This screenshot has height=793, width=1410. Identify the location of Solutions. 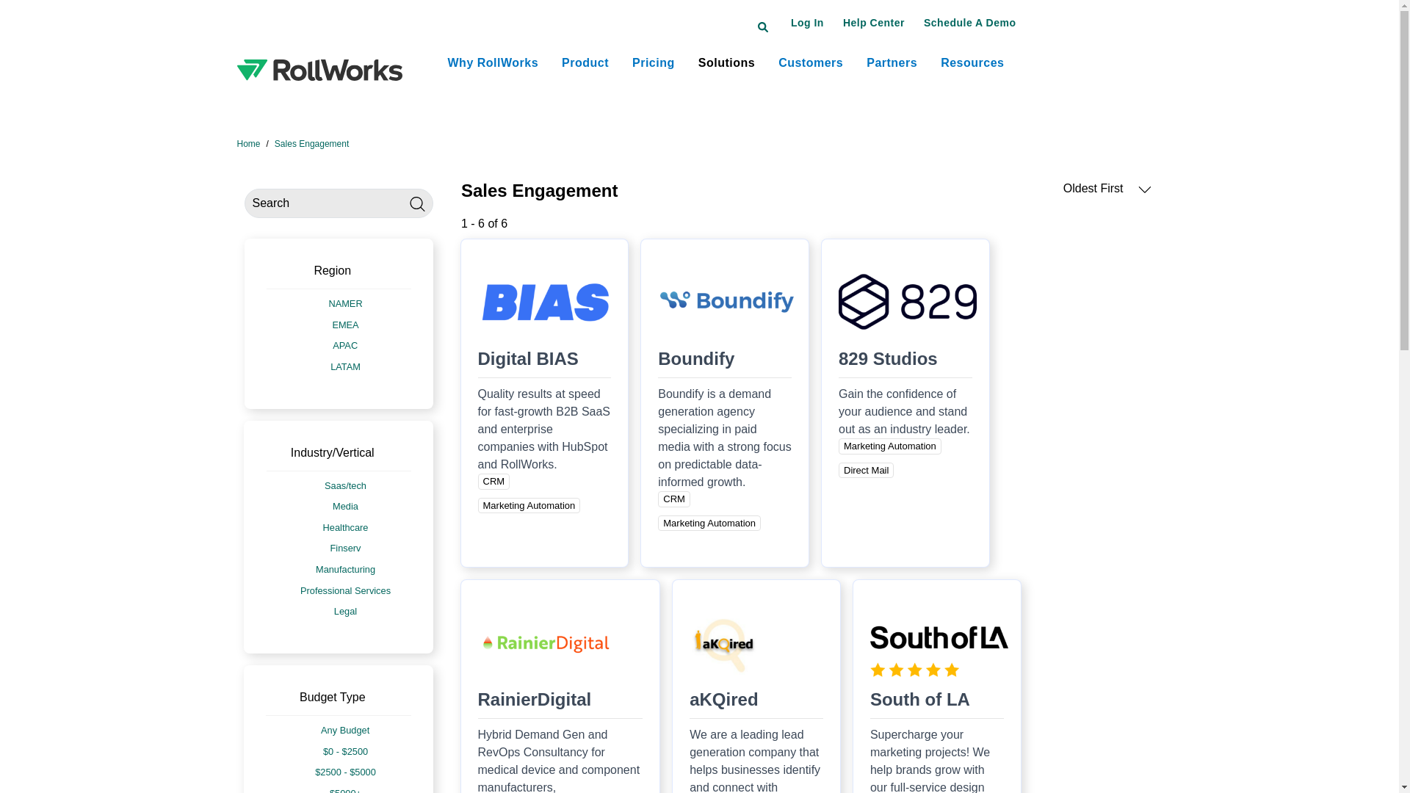
(727, 63).